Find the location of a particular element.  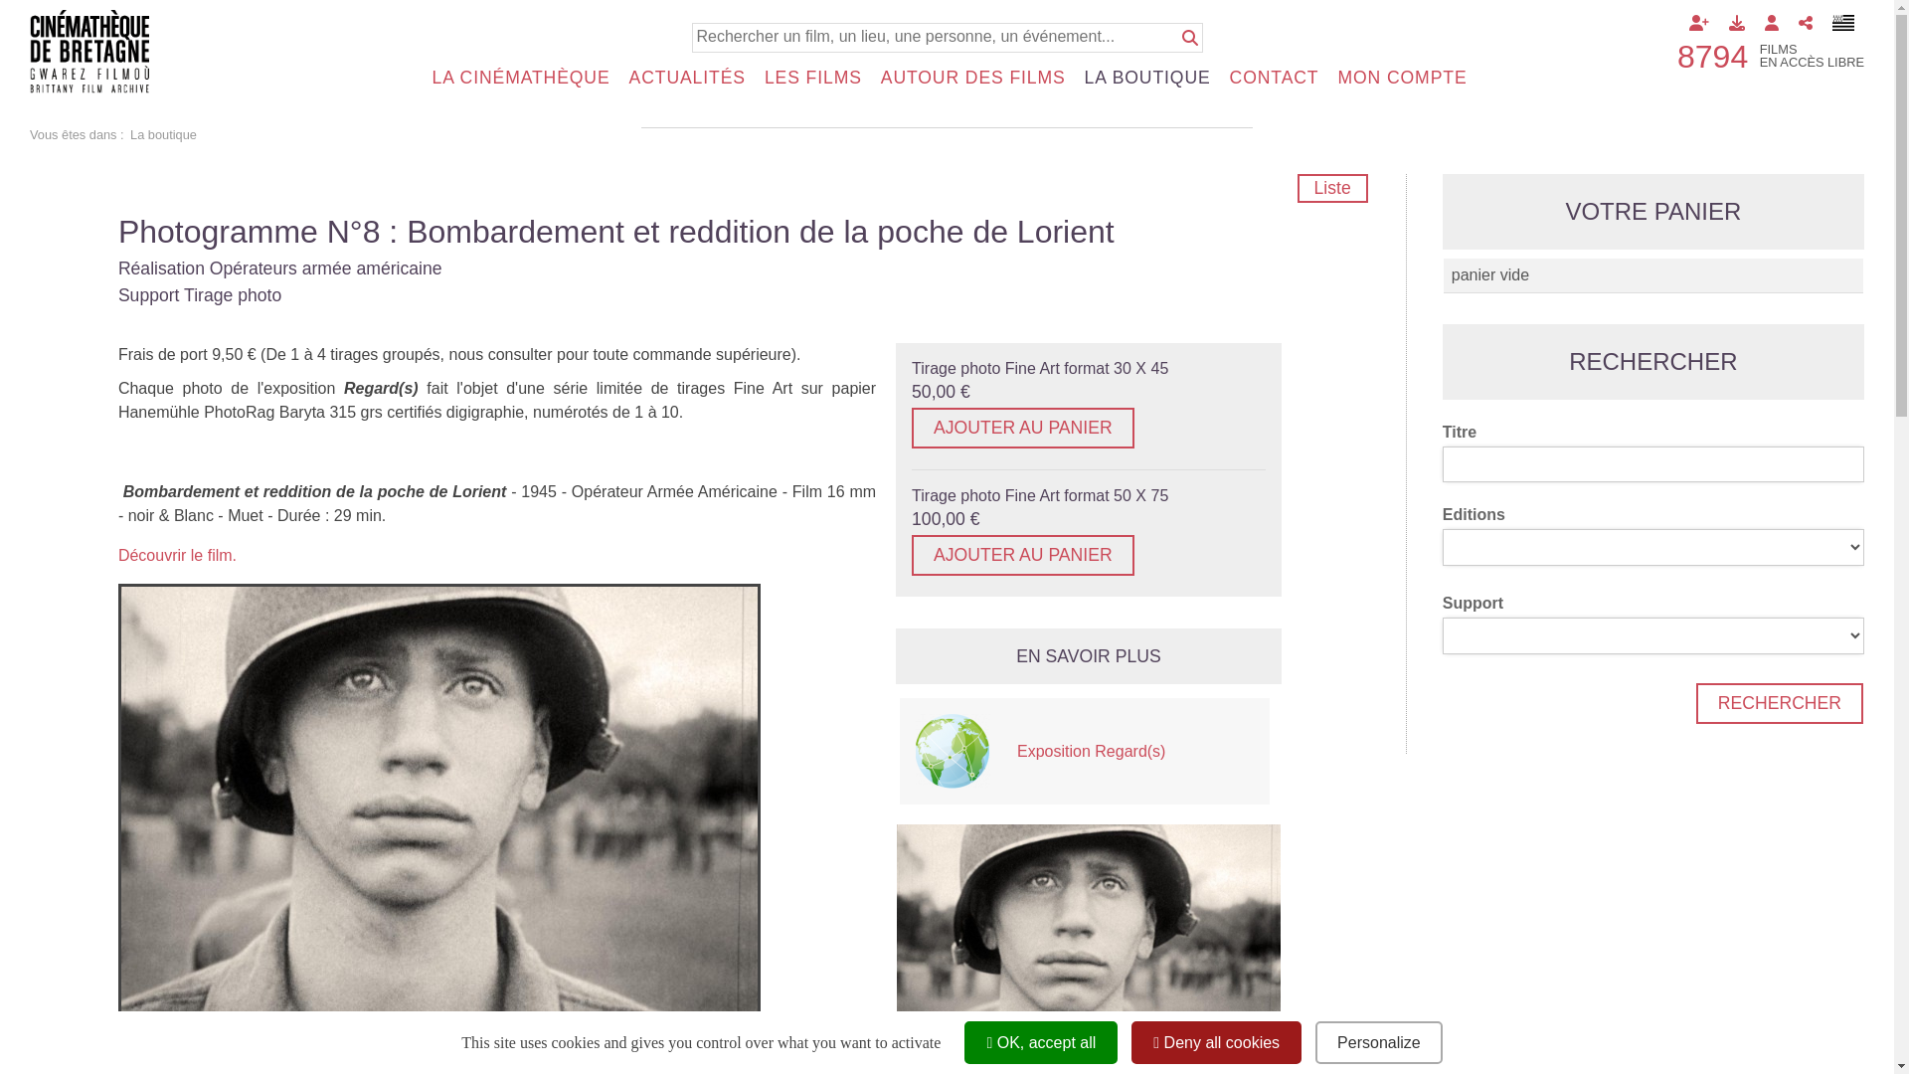

S'identifier is located at coordinates (1771, 23).